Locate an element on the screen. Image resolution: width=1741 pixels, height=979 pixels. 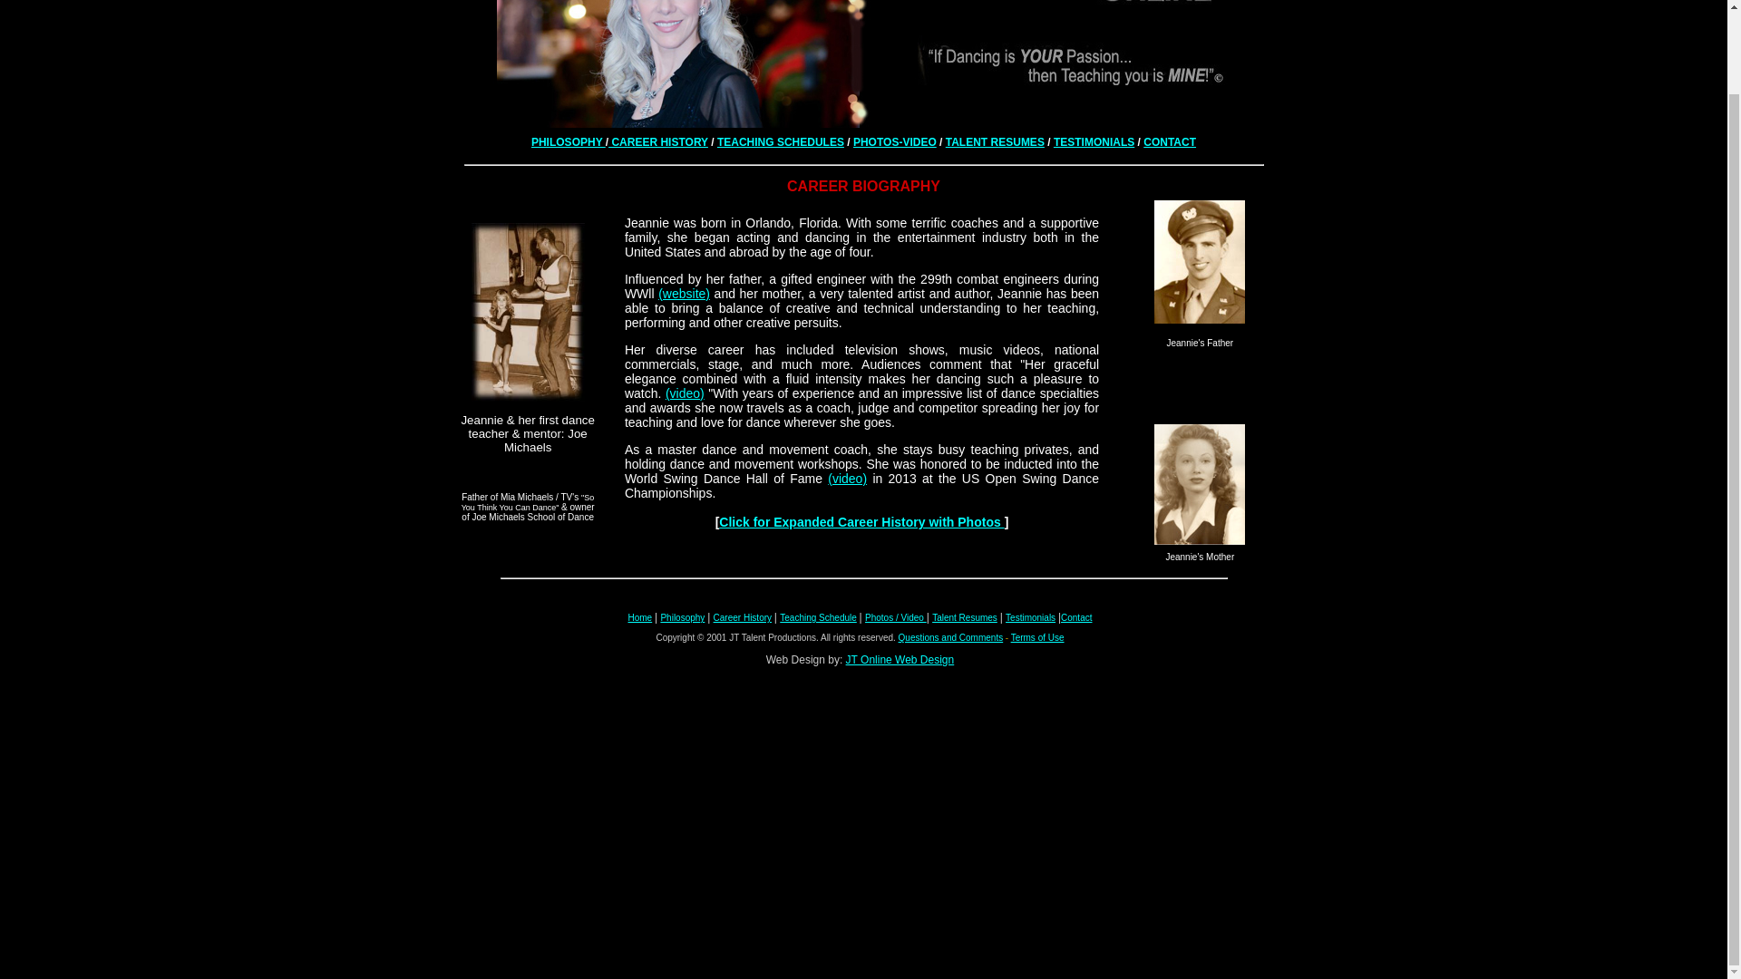
Click for Expanded Career History with Photos is located at coordinates (861, 522).